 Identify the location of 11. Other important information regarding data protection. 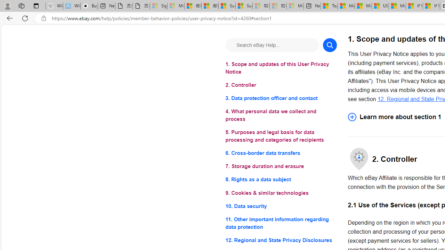
(281, 223).